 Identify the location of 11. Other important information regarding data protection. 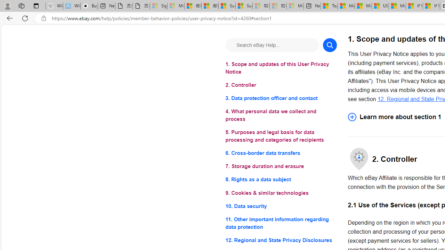
(281, 223).